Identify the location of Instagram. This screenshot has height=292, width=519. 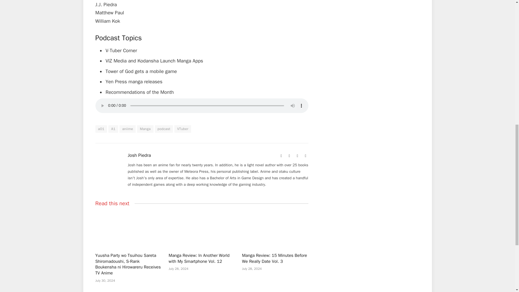
(305, 156).